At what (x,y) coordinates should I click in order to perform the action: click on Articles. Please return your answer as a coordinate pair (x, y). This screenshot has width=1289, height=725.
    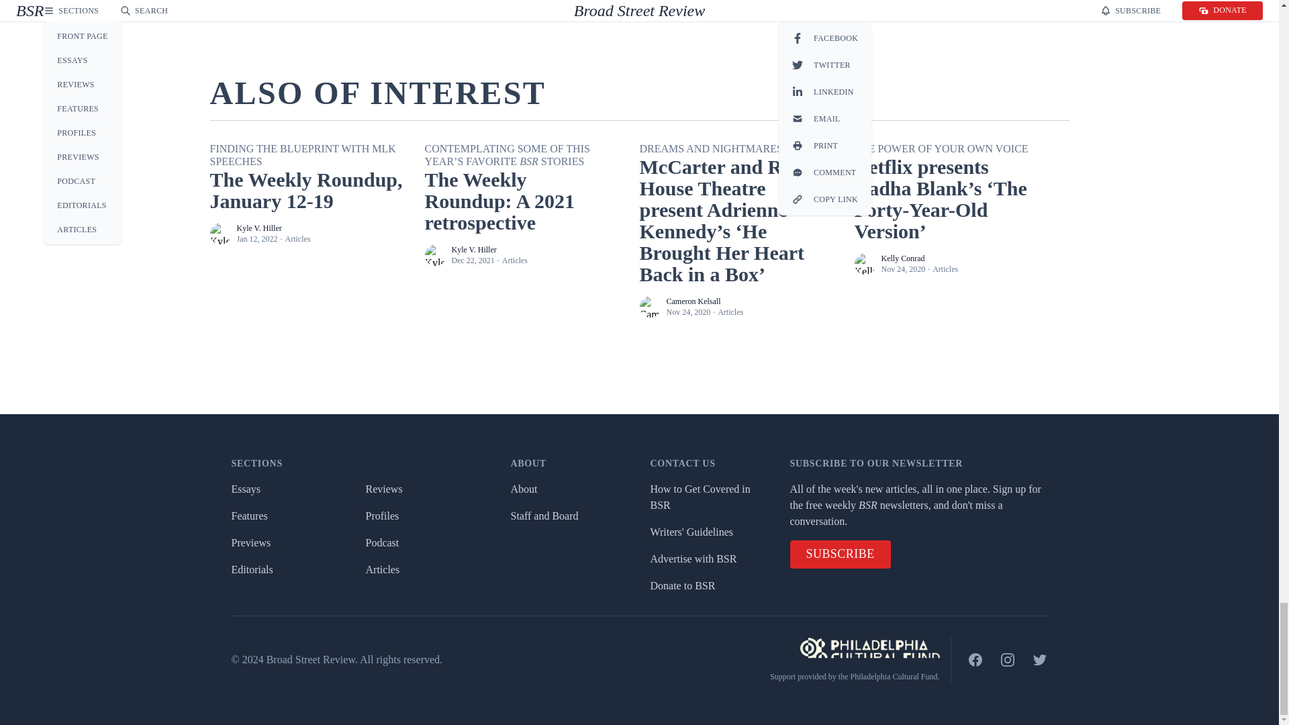
    Looking at the image, I should click on (297, 238).